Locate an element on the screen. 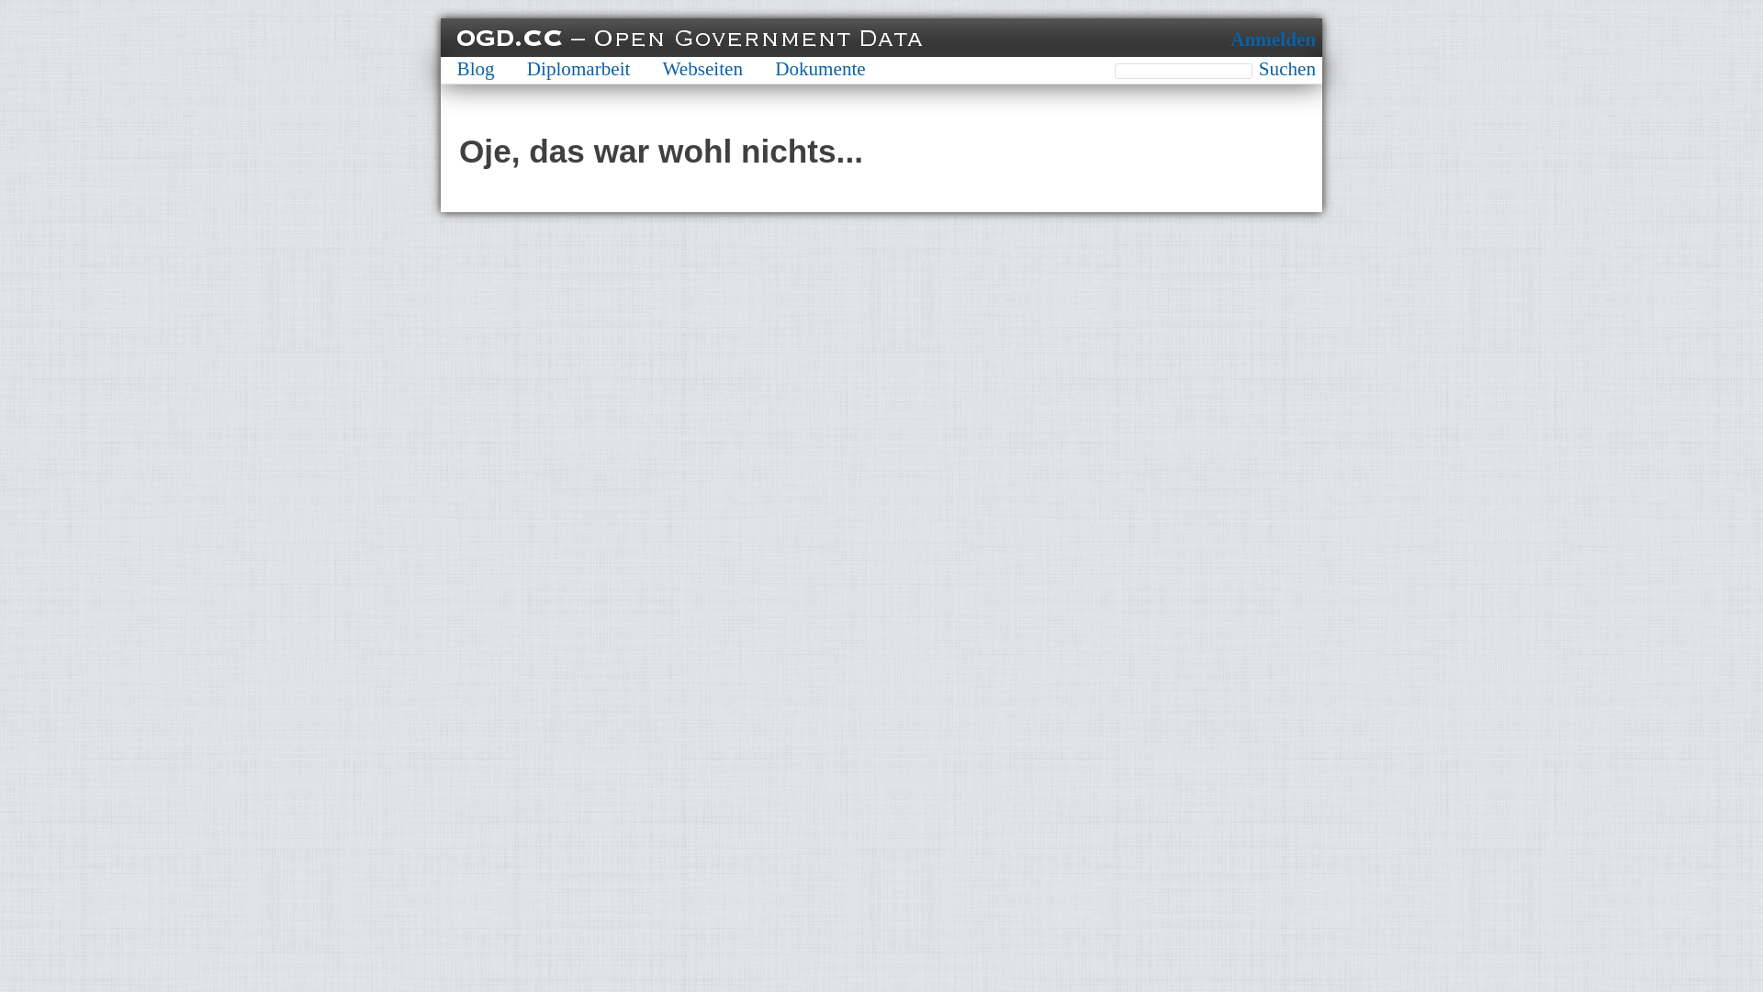 Image resolution: width=1763 pixels, height=992 pixels. Webseiten is located at coordinates (703, 69).